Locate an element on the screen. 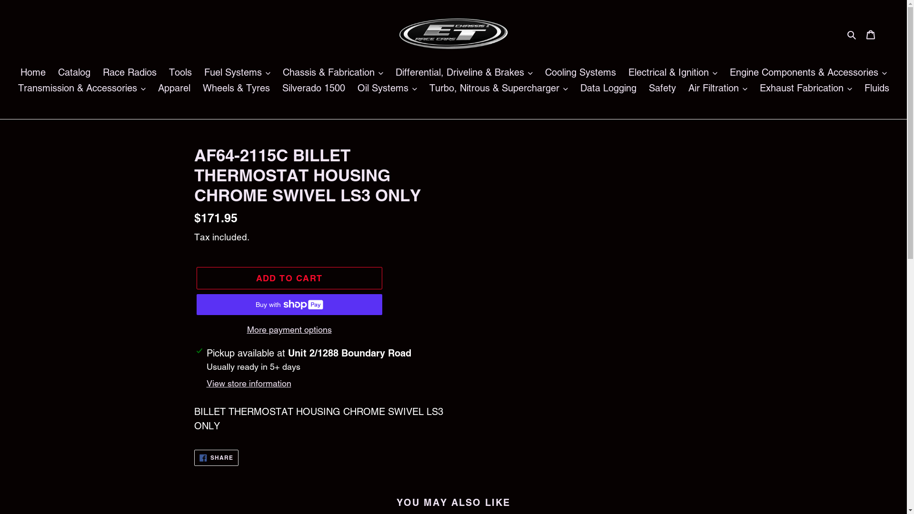 This screenshot has width=914, height=514. More payment options is located at coordinates (289, 329).